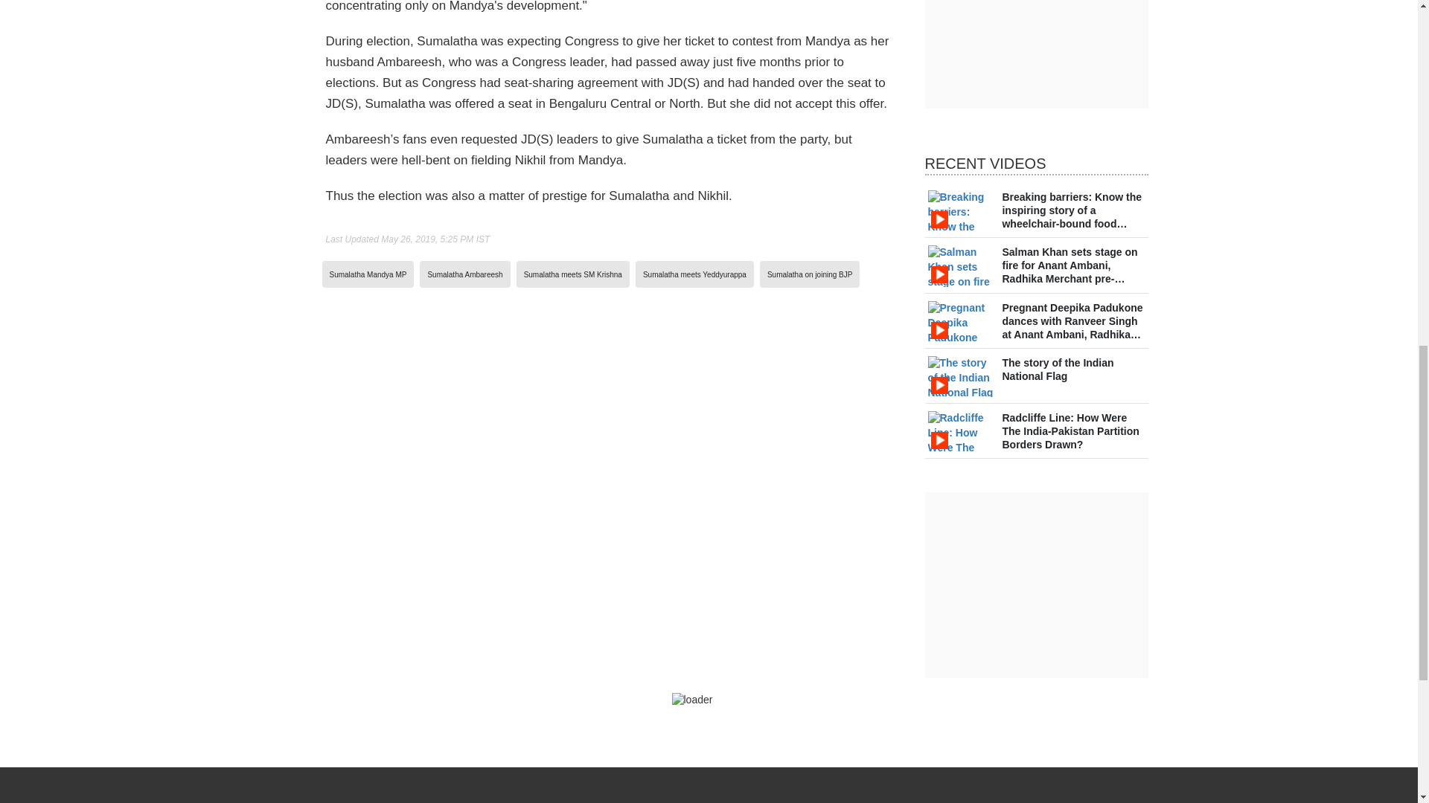  What do you see at coordinates (694, 274) in the screenshot?
I see `Sumalatha meets Yeddyurappa` at bounding box center [694, 274].